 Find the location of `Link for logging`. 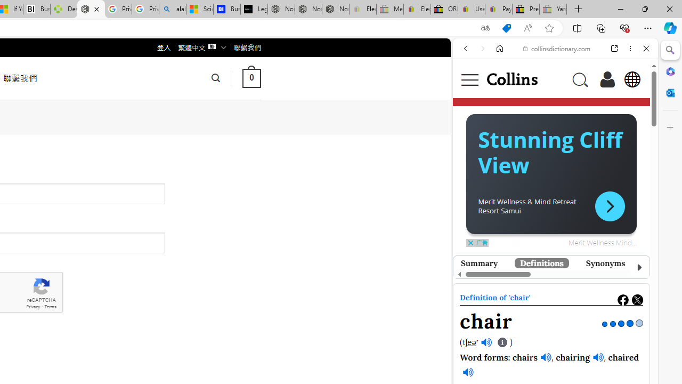

Link for logging is located at coordinates (476, 191).